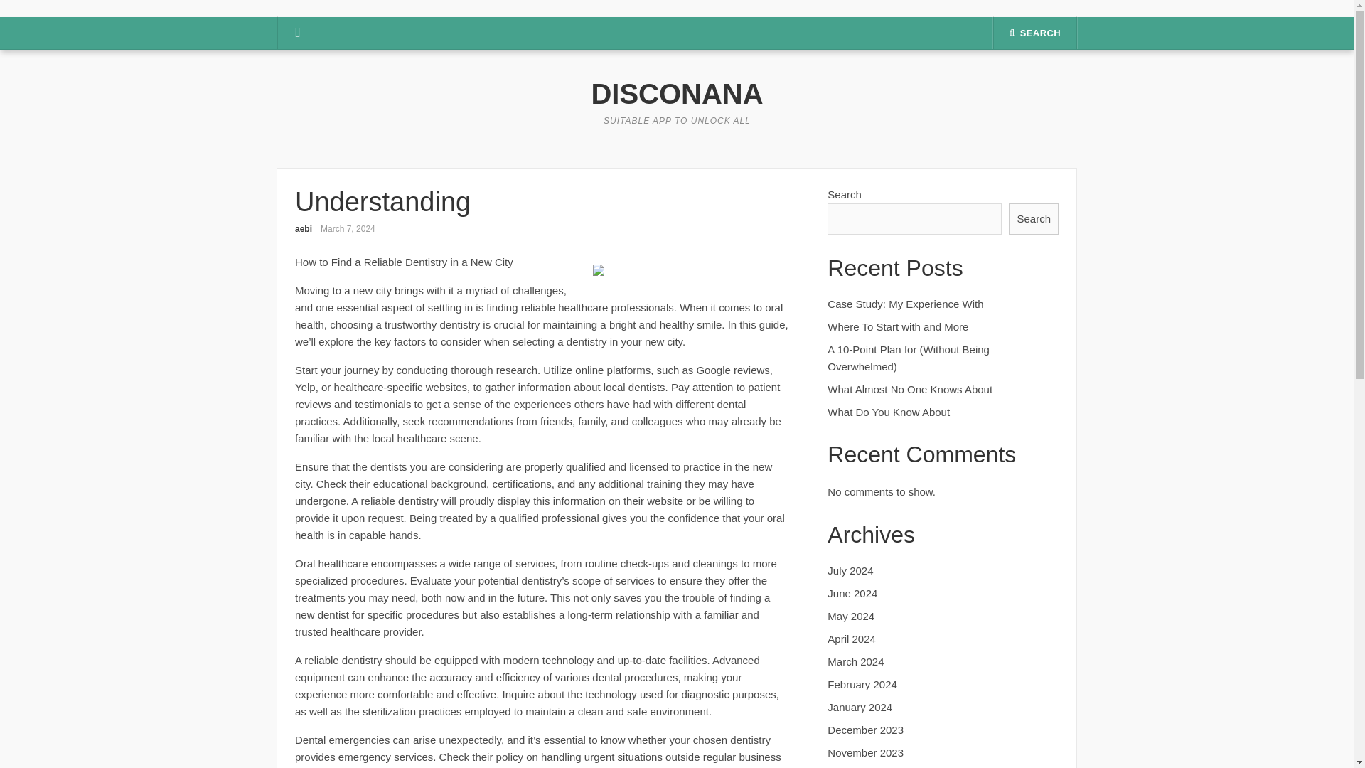  What do you see at coordinates (889, 412) in the screenshot?
I see `What Do You Know About` at bounding box center [889, 412].